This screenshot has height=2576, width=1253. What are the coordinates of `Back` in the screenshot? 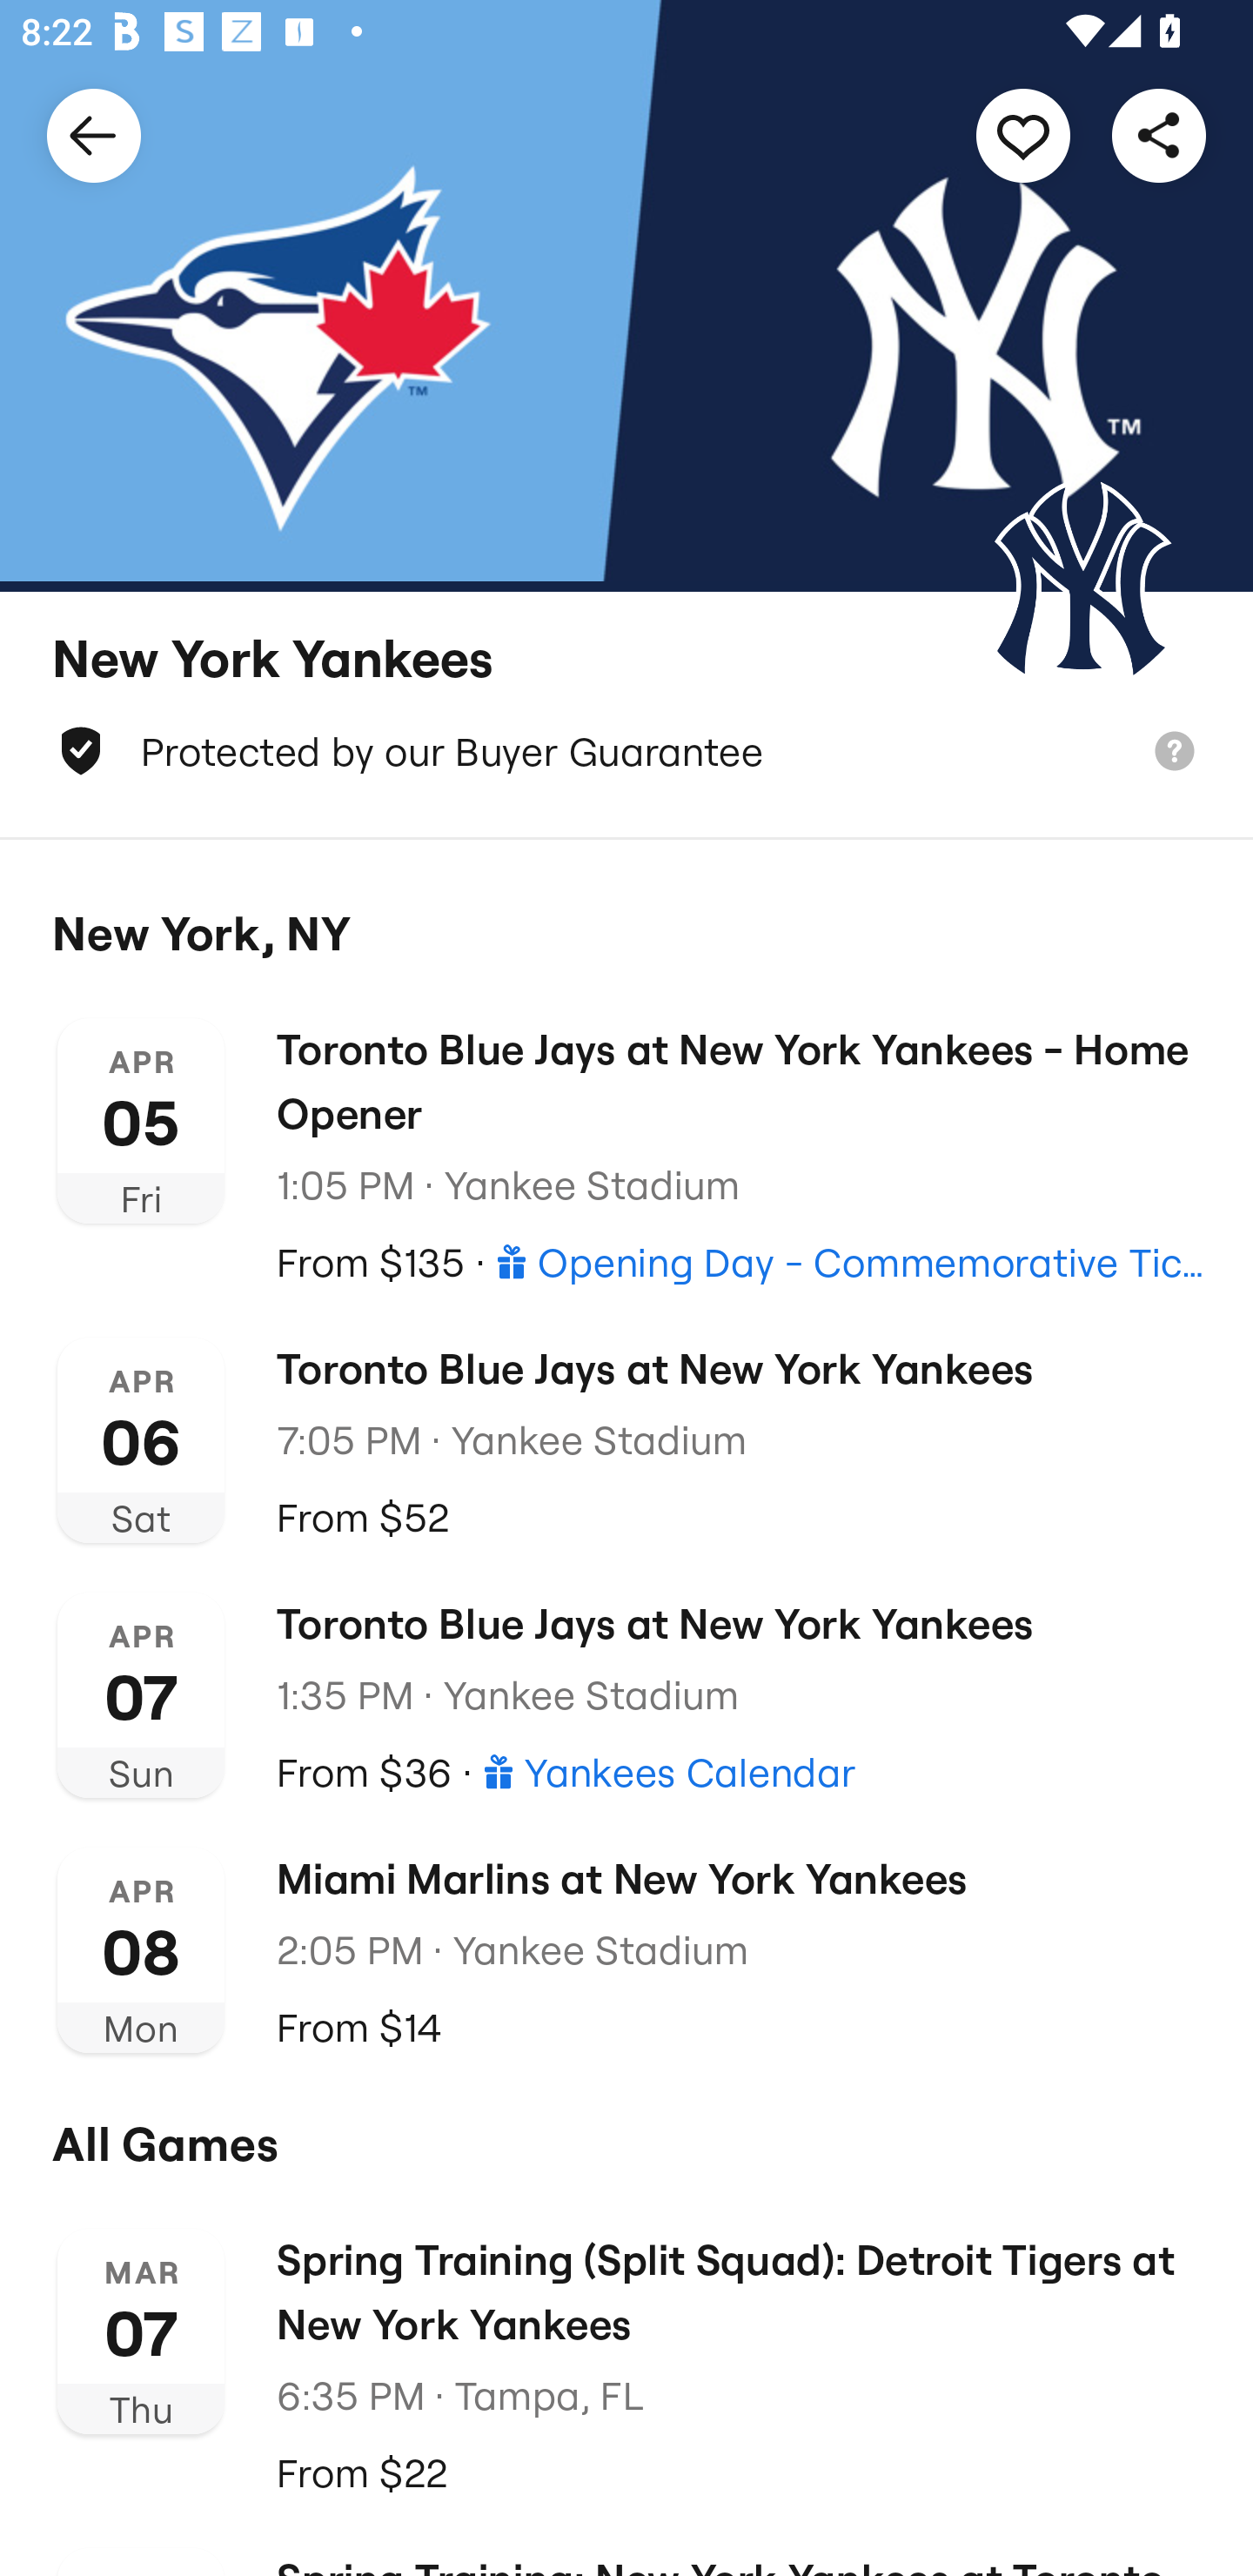 It's located at (94, 134).